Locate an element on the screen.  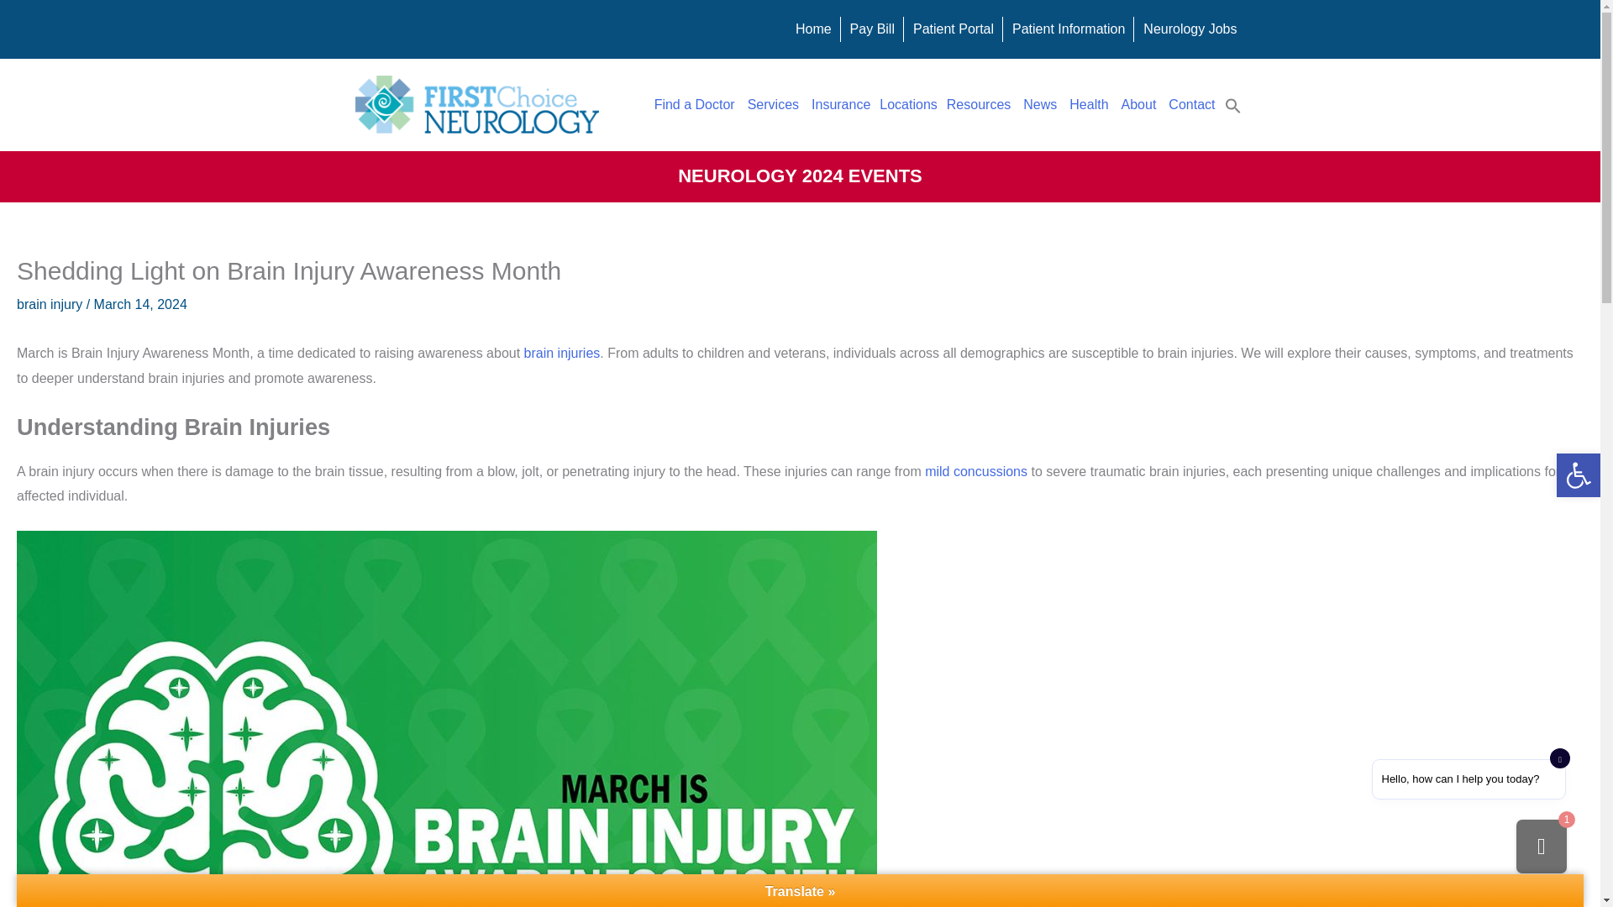
Florida Neurologists is located at coordinates (696, 104).